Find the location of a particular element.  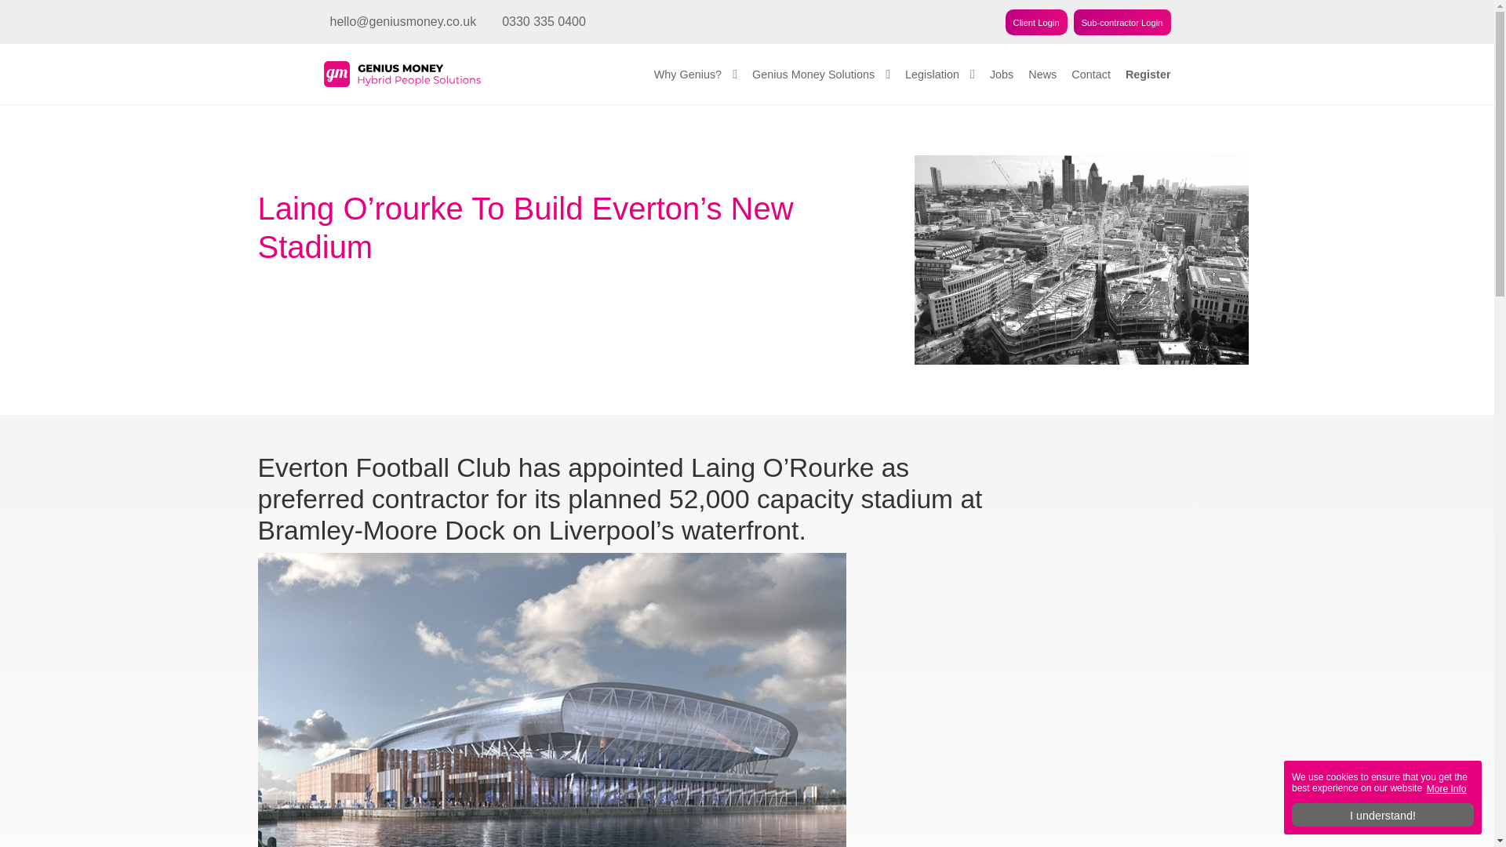

Sub-contractor Login is located at coordinates (1122, 22).